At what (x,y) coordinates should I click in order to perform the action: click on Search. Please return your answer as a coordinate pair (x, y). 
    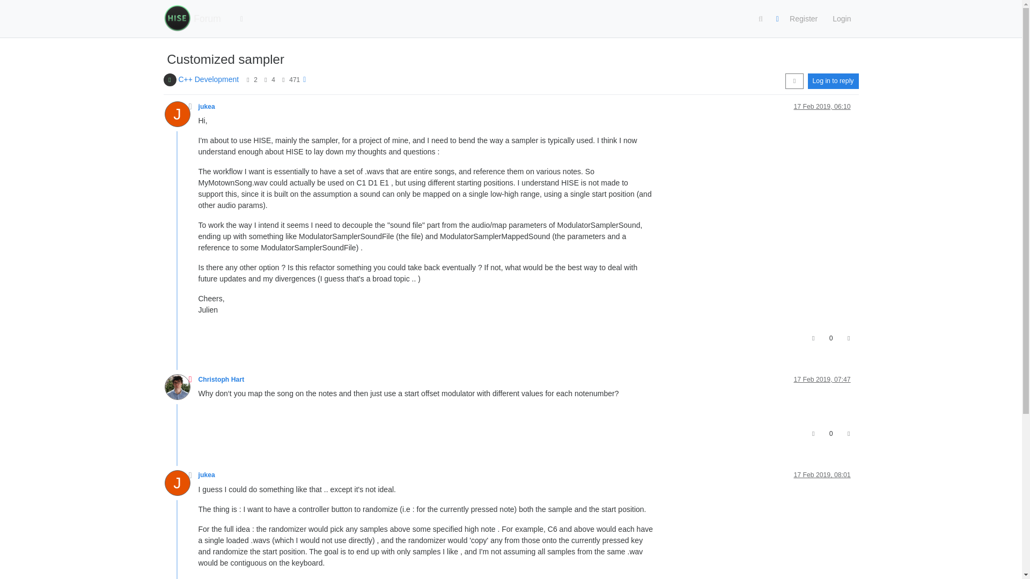
    Looking at the image, I should click on (761, 19).